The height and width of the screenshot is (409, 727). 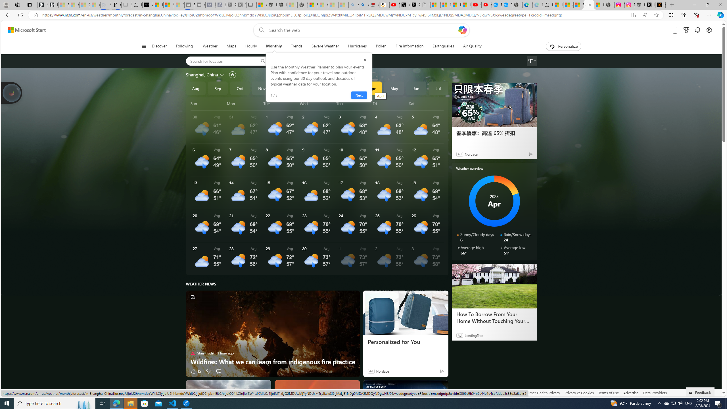 What do you see at coordinates (493, 393) in the screenshot?
I see `Your Privacy Choices` at bounding box center [493, 393].